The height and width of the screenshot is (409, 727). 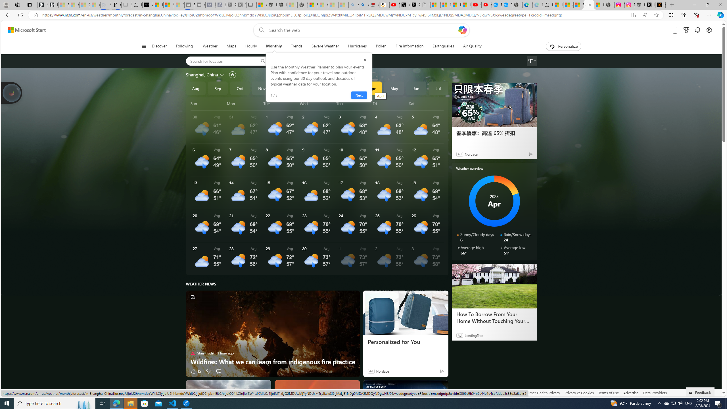 What do you see at coordinates (493, 393) in the screenshot?
I see `Your Privacy Choices` at bounding box center [493, 393].